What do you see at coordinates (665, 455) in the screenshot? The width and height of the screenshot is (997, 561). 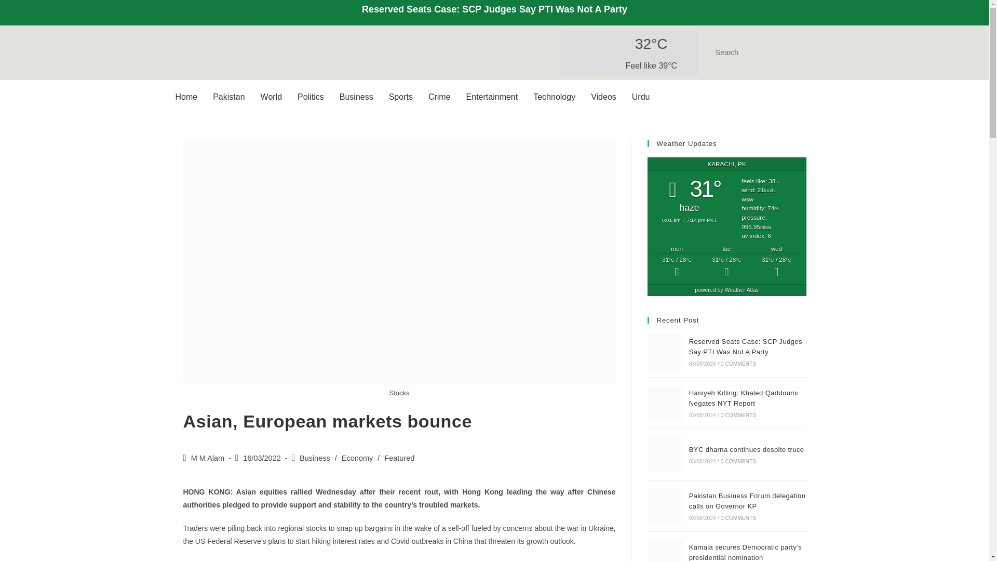 I see `BYC dharna continues despite truce` at bounding box center [665, 455].